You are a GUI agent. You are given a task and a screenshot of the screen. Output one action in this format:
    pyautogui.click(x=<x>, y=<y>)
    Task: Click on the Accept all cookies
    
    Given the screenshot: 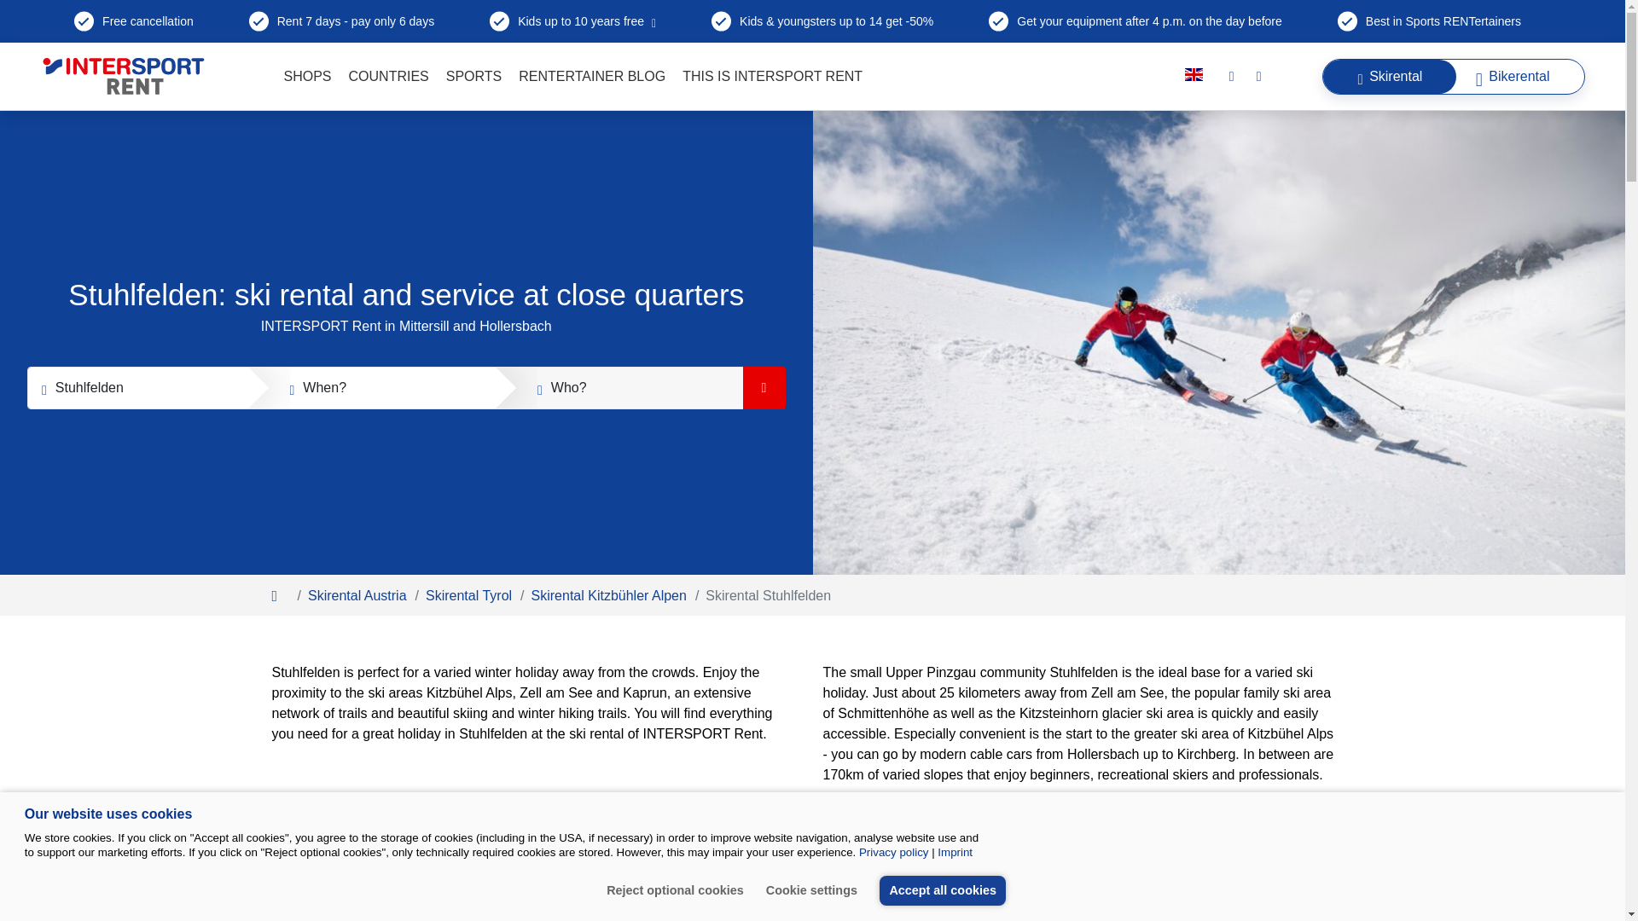 What is the action you would take?
    pyautogui.click(x=944, y=890)
    